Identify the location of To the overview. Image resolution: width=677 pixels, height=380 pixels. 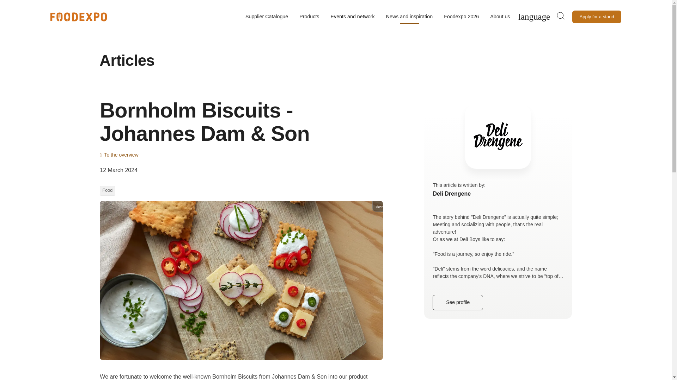
(241, 155).